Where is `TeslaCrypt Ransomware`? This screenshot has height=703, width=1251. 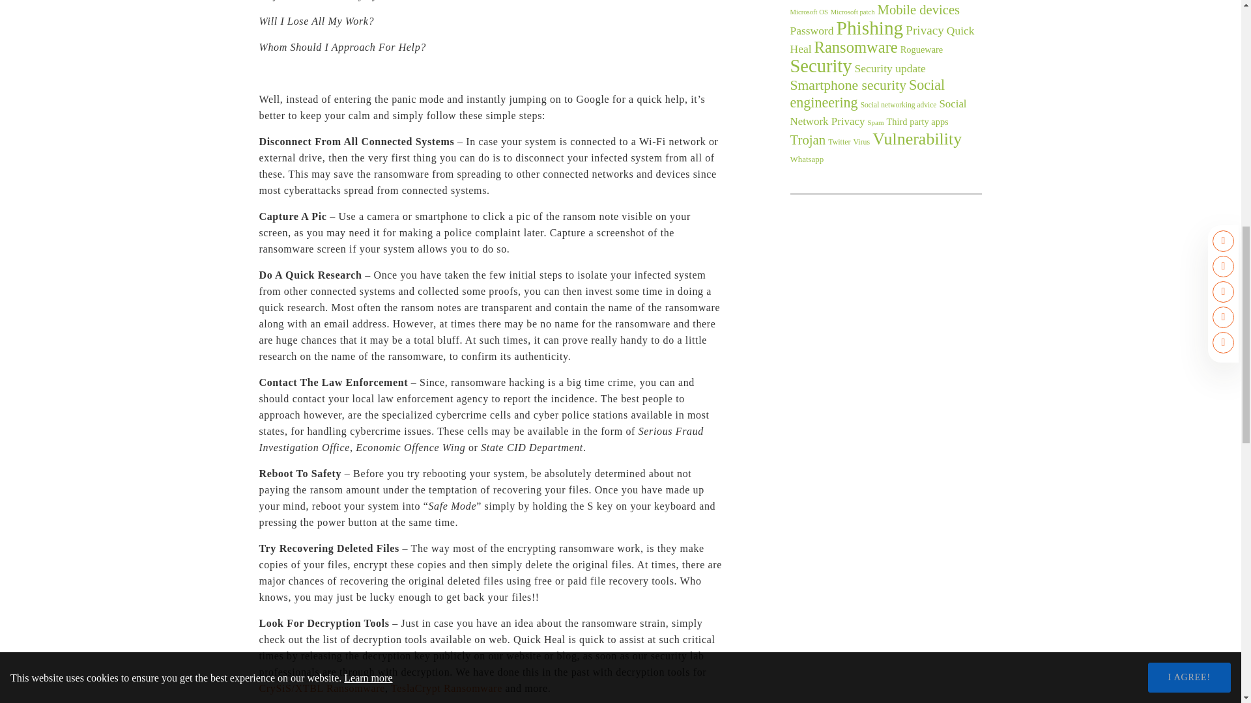 TeslaCrypt Ransomware is located at coordinates (446, 687).